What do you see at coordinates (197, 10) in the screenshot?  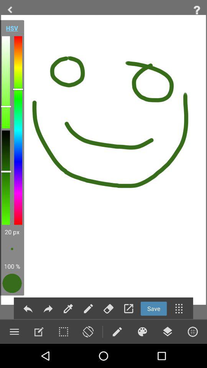 I see `help` at bounding box center [197, 10].